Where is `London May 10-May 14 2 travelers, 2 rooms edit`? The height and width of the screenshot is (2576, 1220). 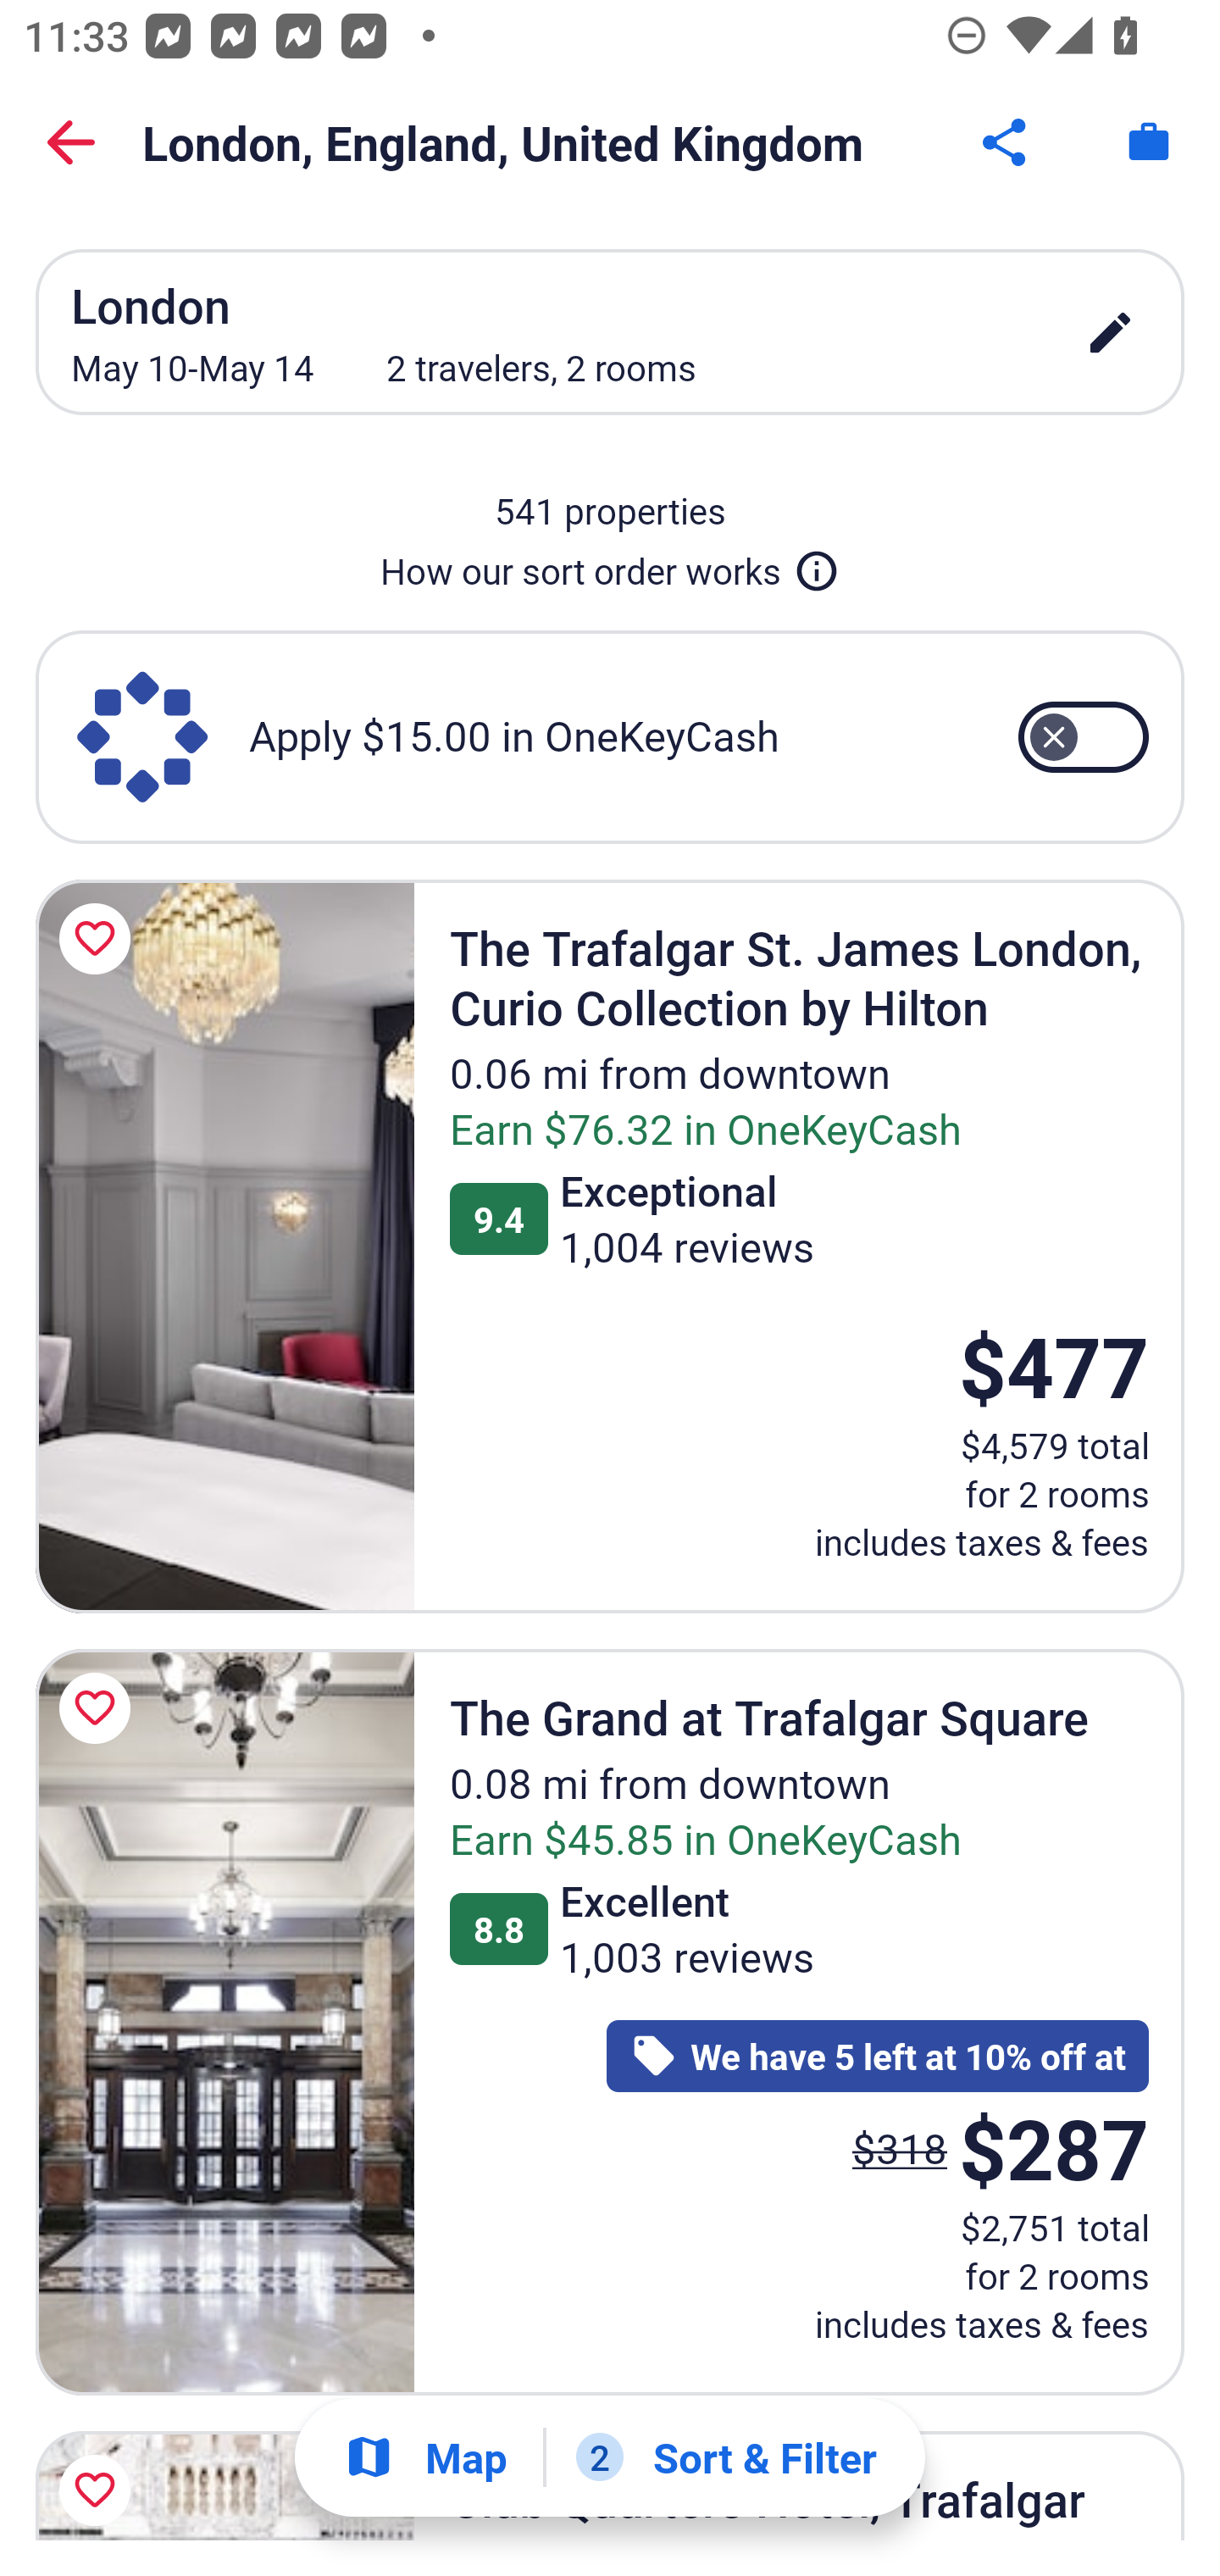 London May 10-May 14 2 travelers, 2 rooms edit is located at coordinates (610, 332).